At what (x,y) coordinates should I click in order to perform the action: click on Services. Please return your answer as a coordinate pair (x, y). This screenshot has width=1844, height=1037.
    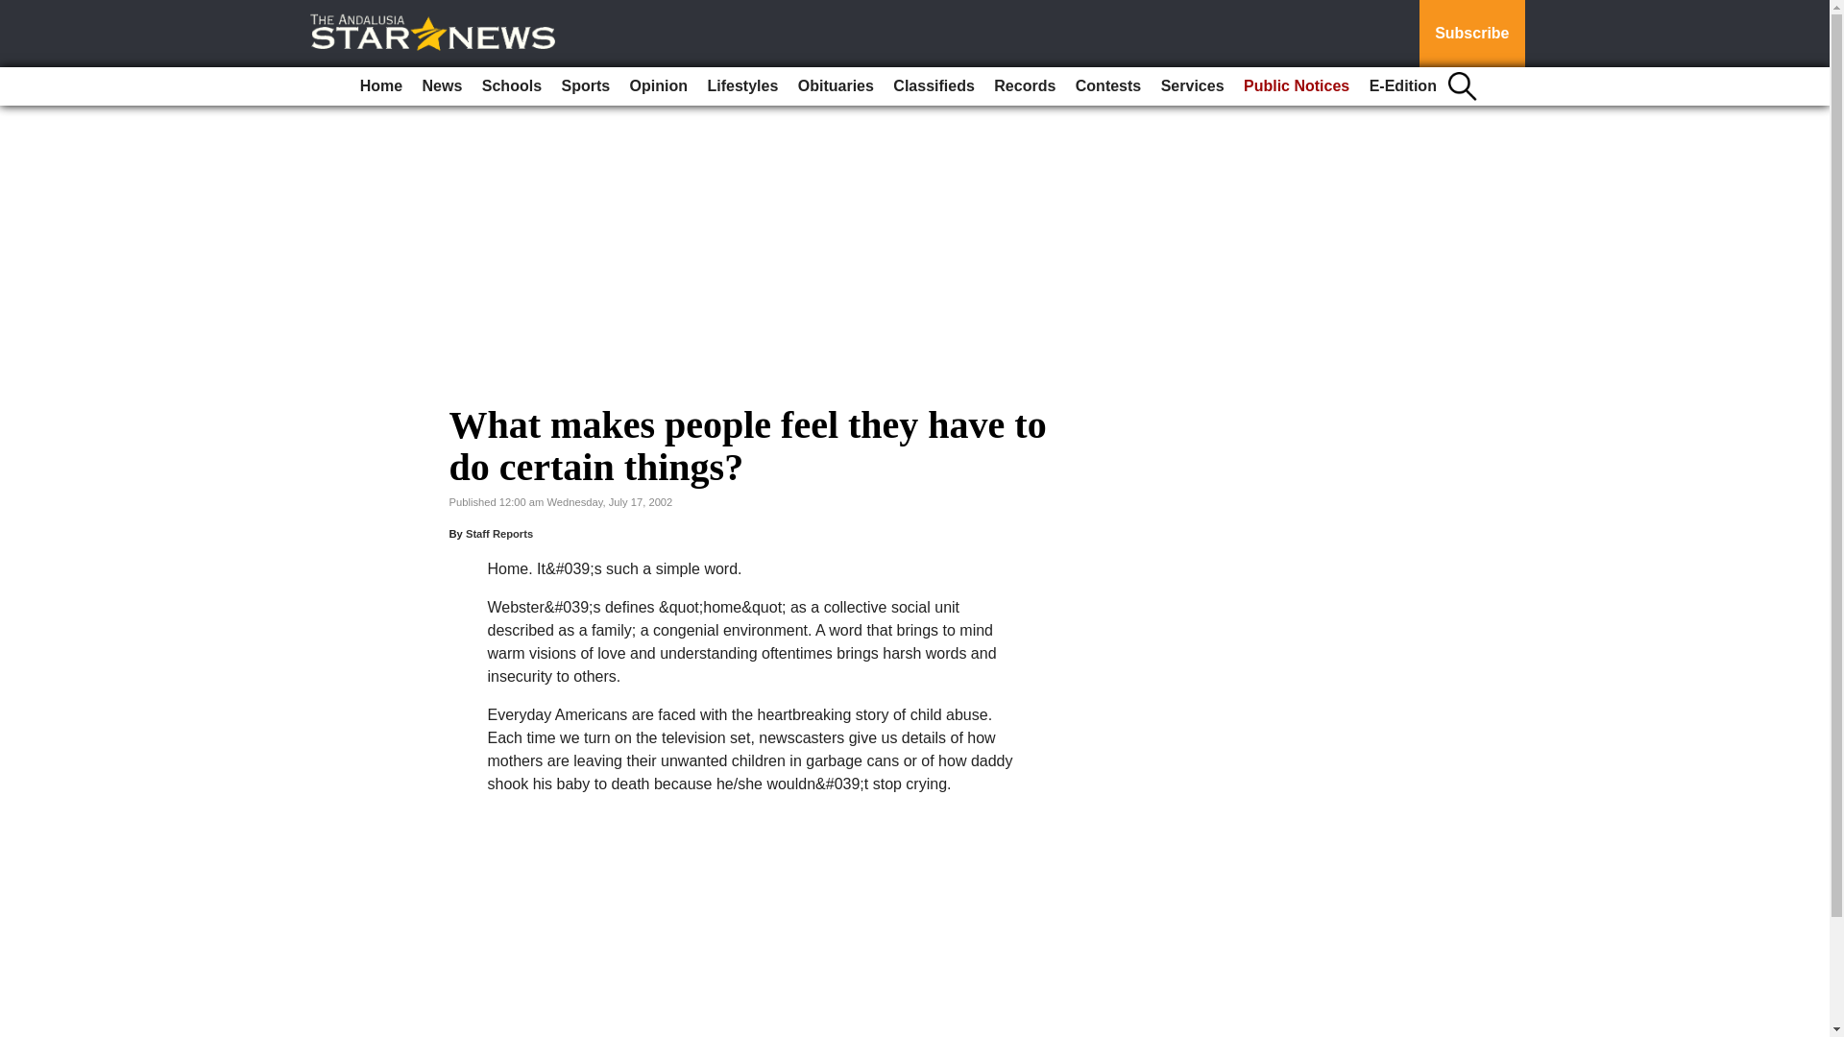
    Looking at the image, I should click on (1193, 86).